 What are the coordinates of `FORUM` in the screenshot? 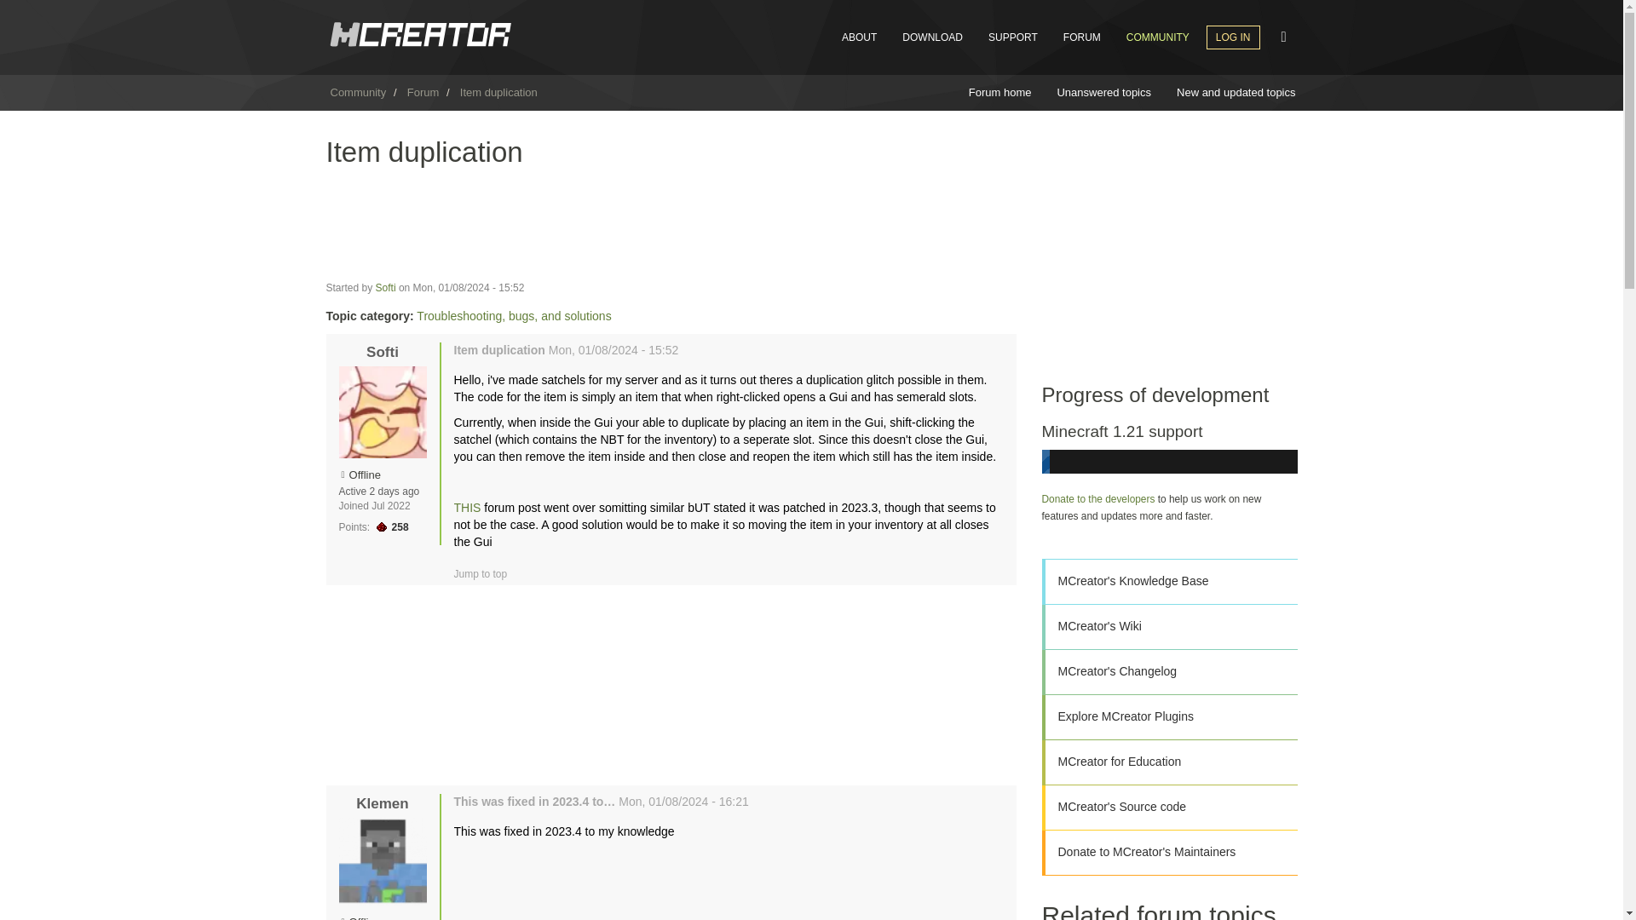 It's located at (1082, 37).